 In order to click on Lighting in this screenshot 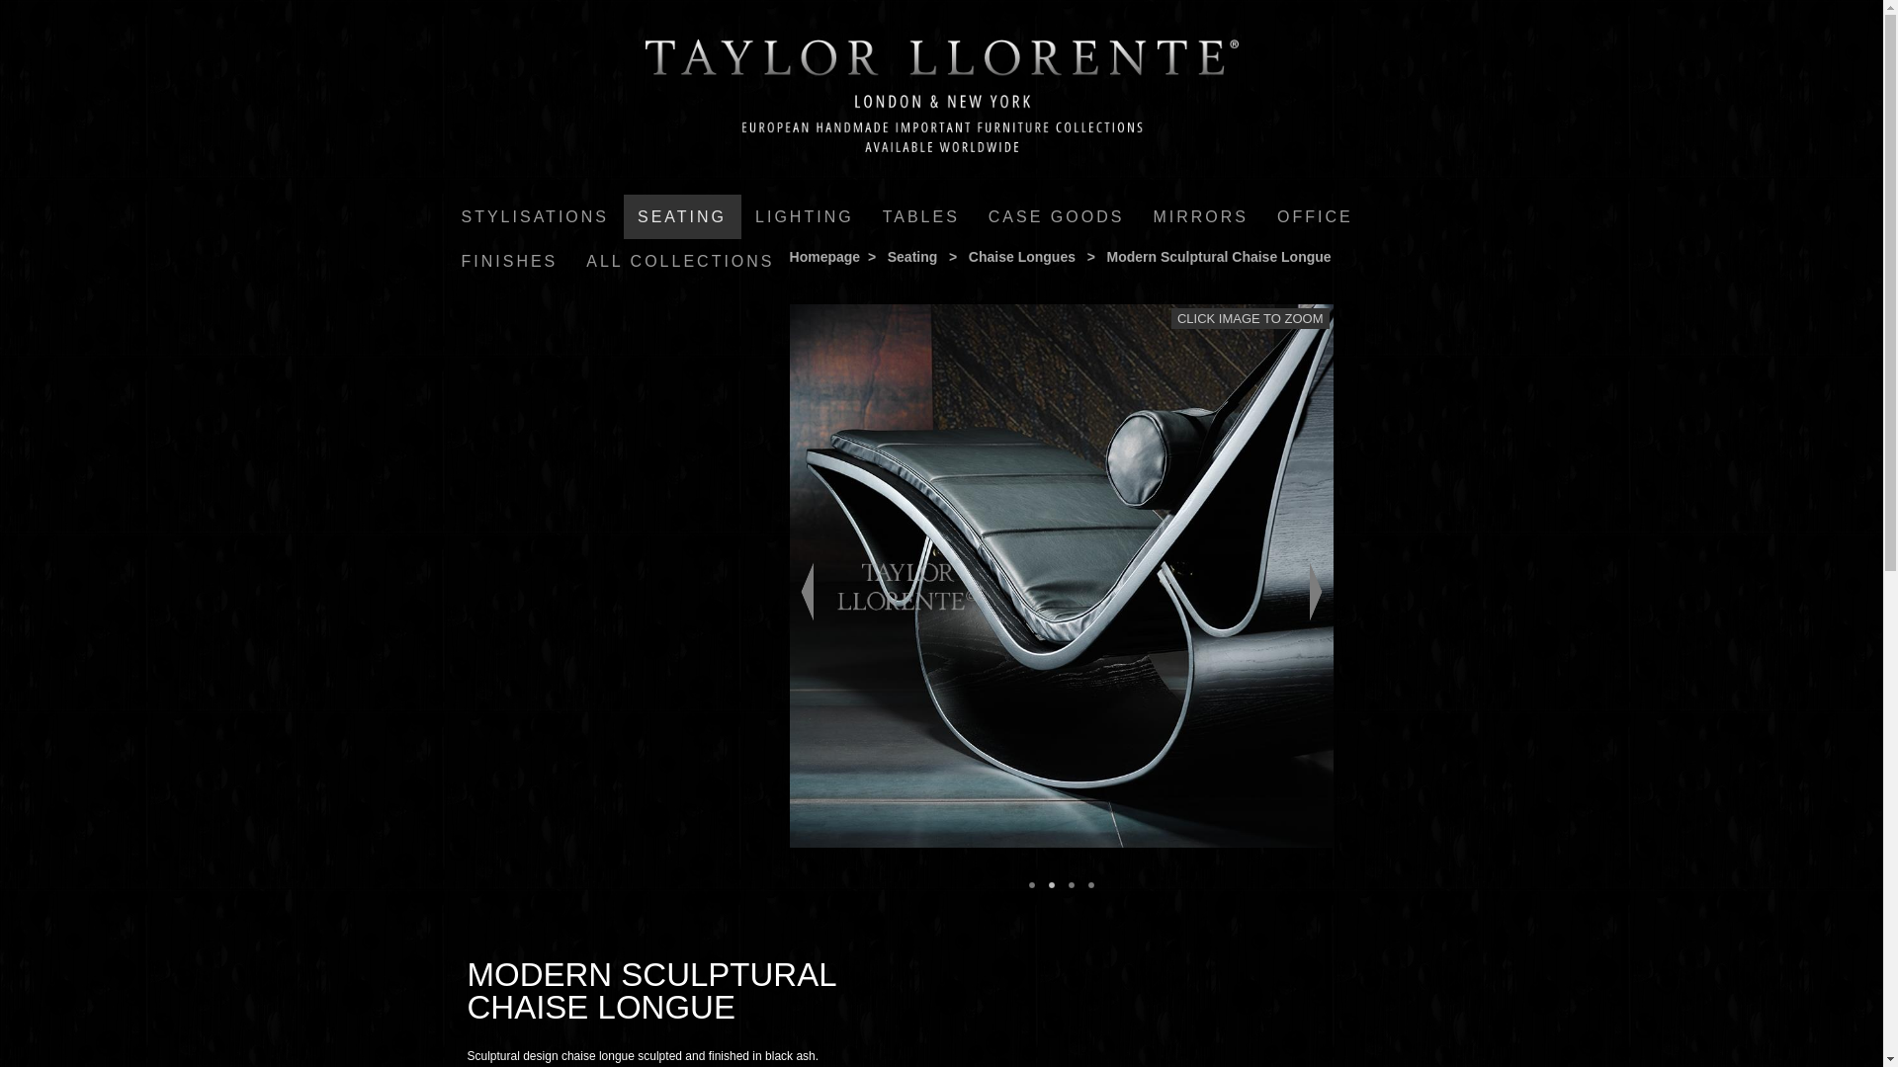, I will do `click(805, 215)`.